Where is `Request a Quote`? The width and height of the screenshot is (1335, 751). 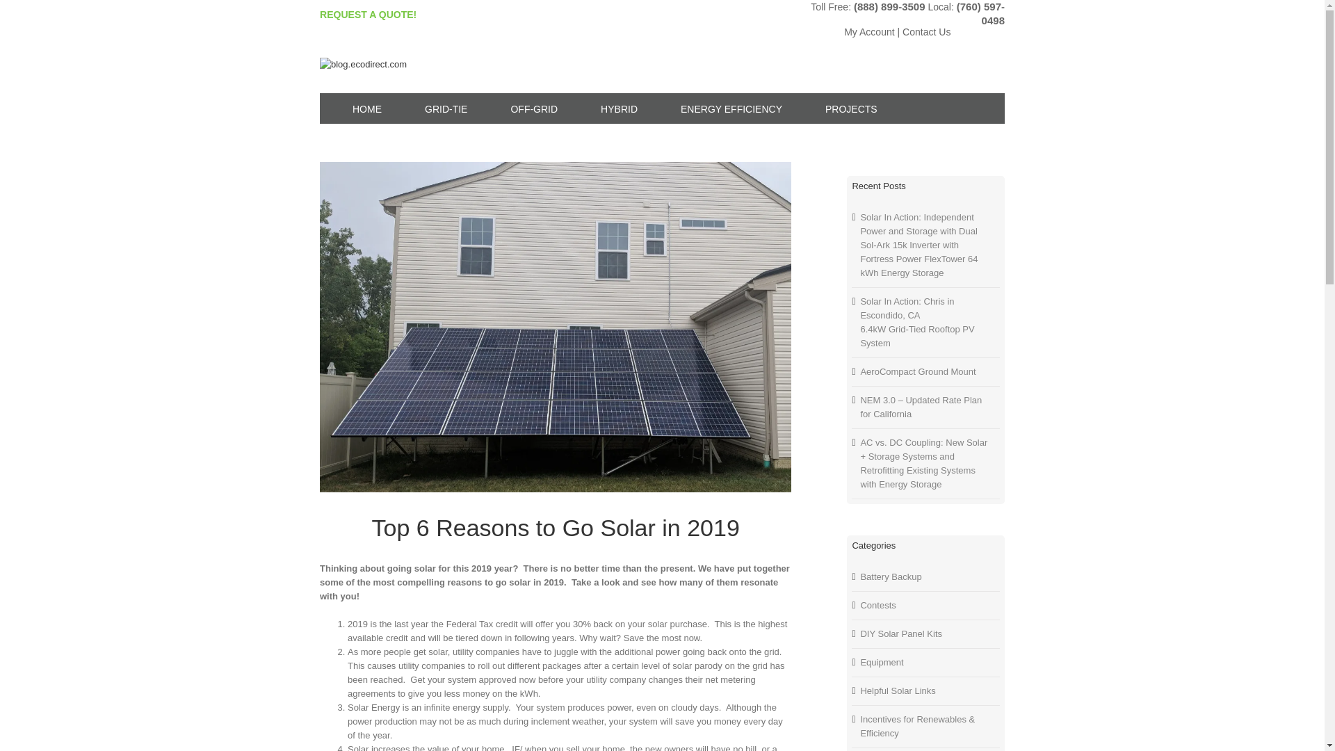
Request a Quote is located at coordinates (369, 14).